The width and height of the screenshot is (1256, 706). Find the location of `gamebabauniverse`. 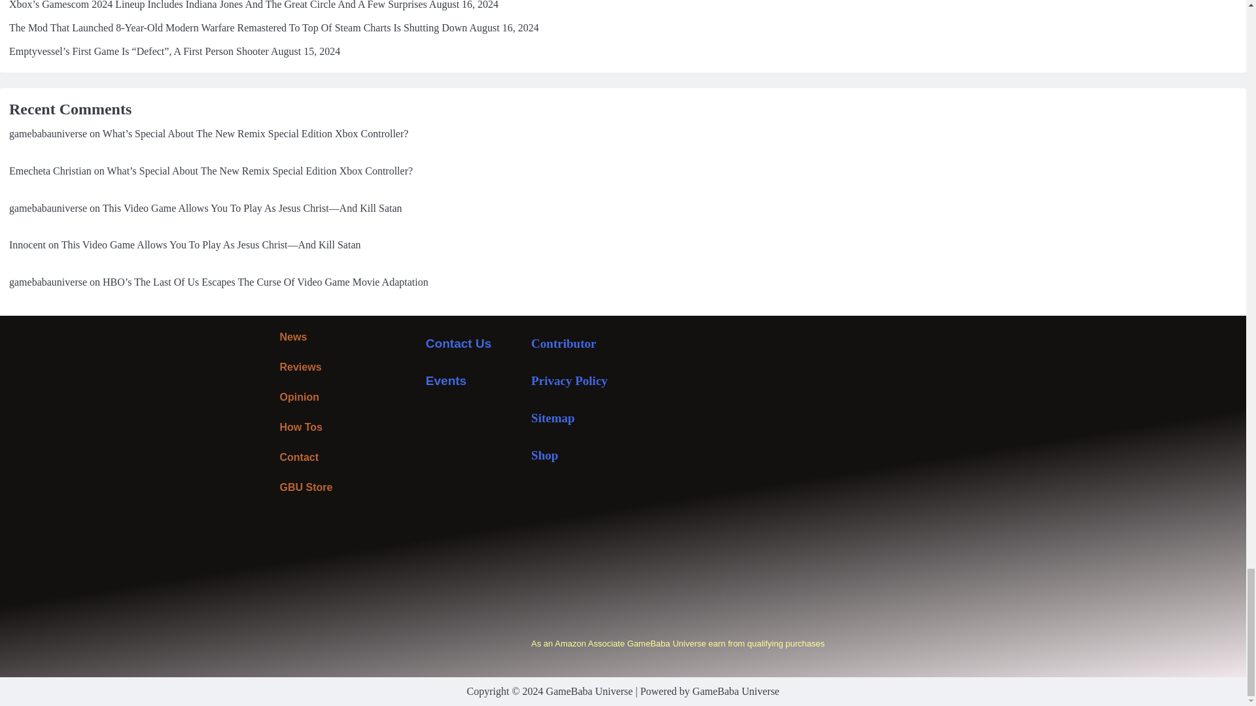

gamebabauniverse is located at coordinates (47, 133).